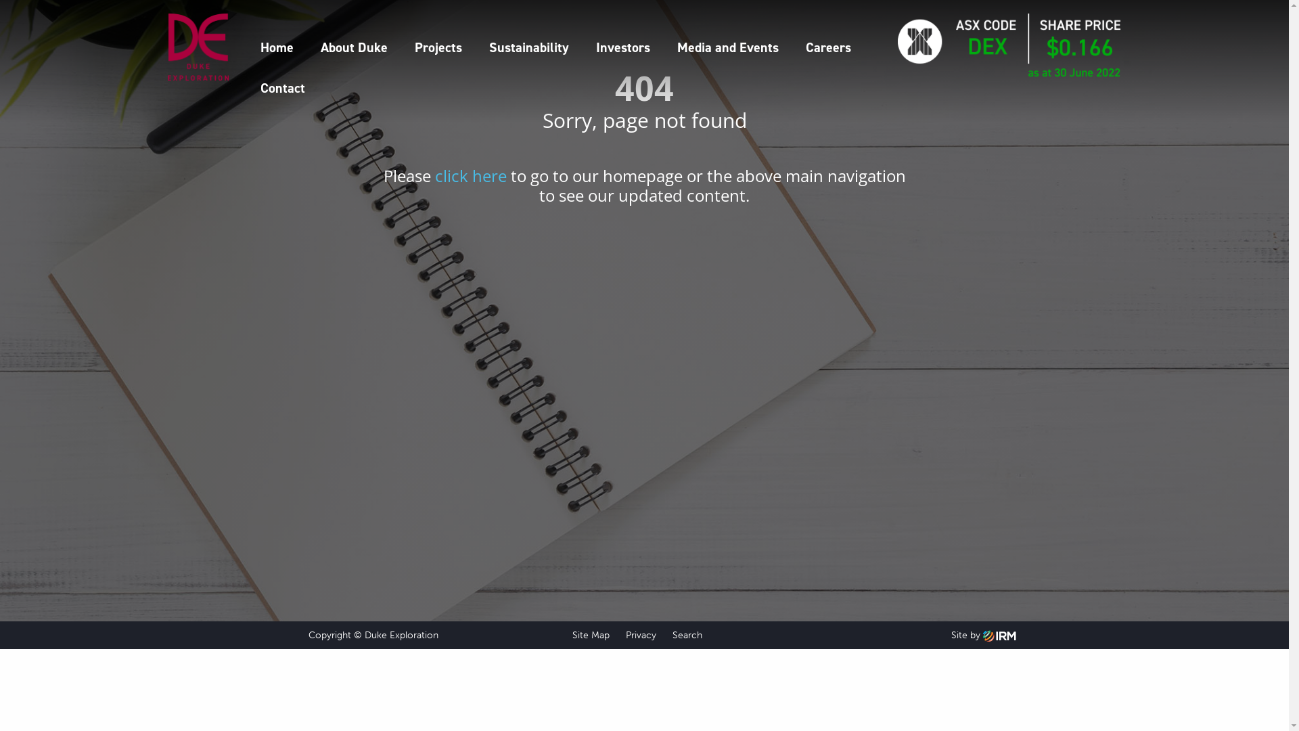 This screenshot has width=1299, height=731. I want to click on Privacy, so click(644, 635).